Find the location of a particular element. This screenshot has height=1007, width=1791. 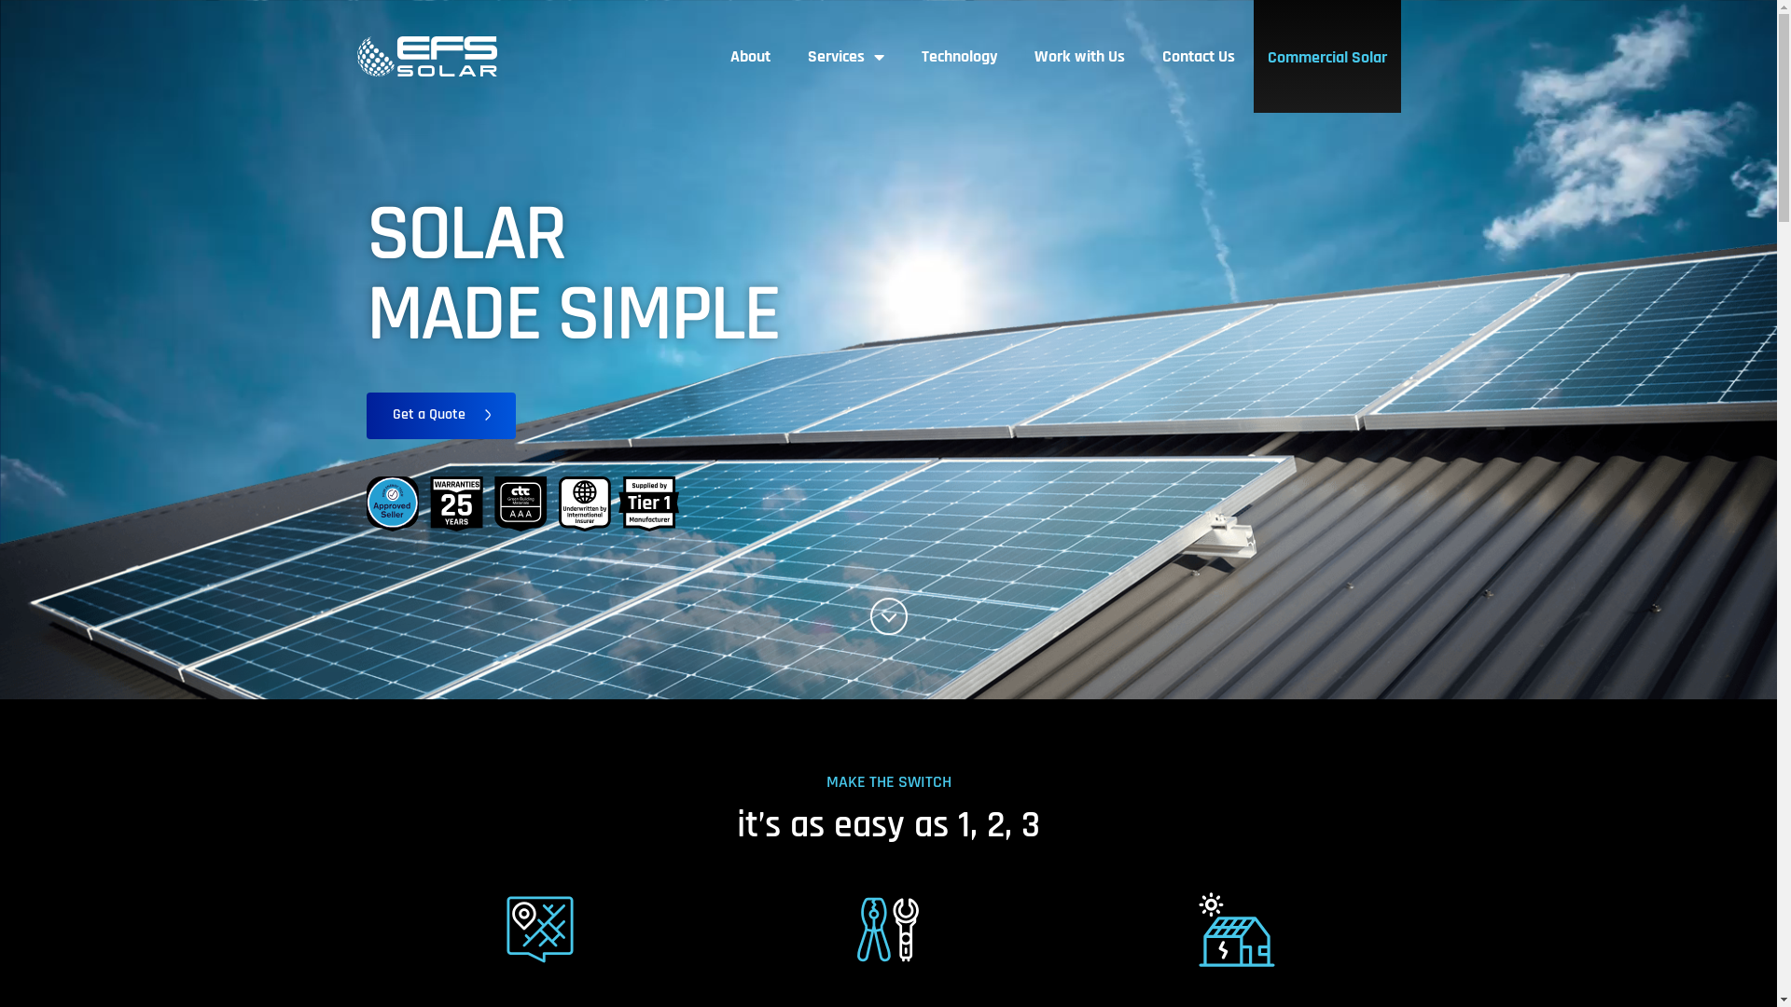

About is located at coordinates (750, 56).